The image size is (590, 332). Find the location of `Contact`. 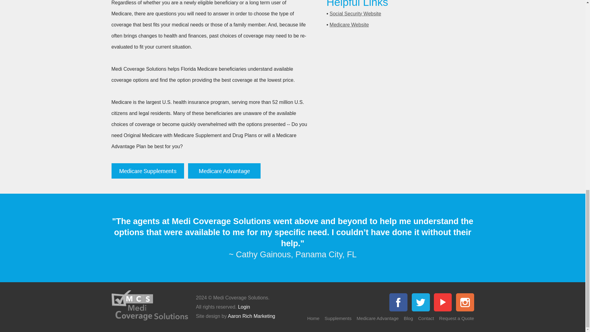

Contact is located at coordinates (426, 318).